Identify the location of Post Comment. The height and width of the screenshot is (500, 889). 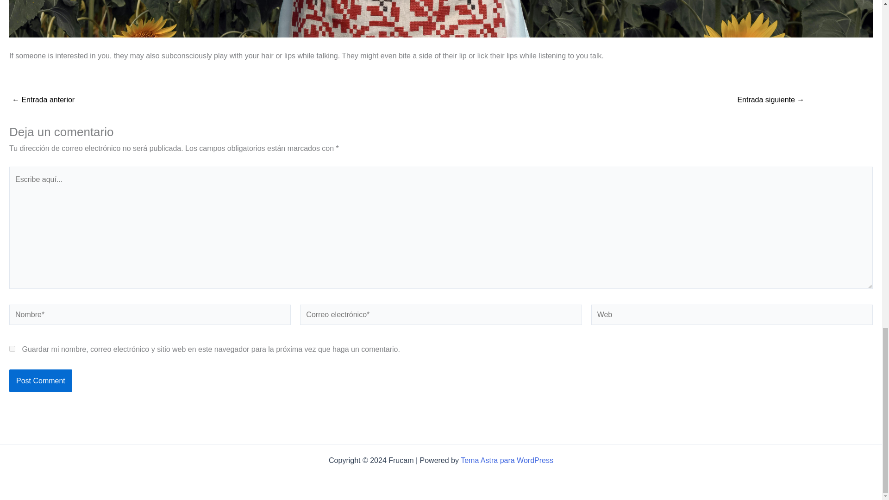
(40, 381).